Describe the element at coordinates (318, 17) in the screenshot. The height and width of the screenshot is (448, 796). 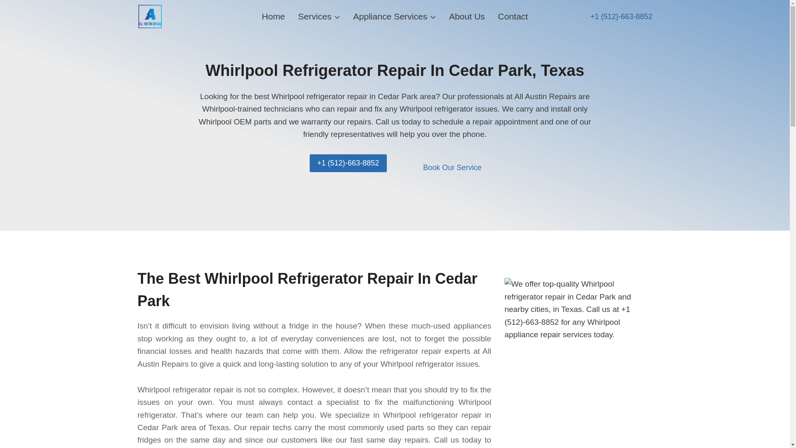
I see `Services` at that location.